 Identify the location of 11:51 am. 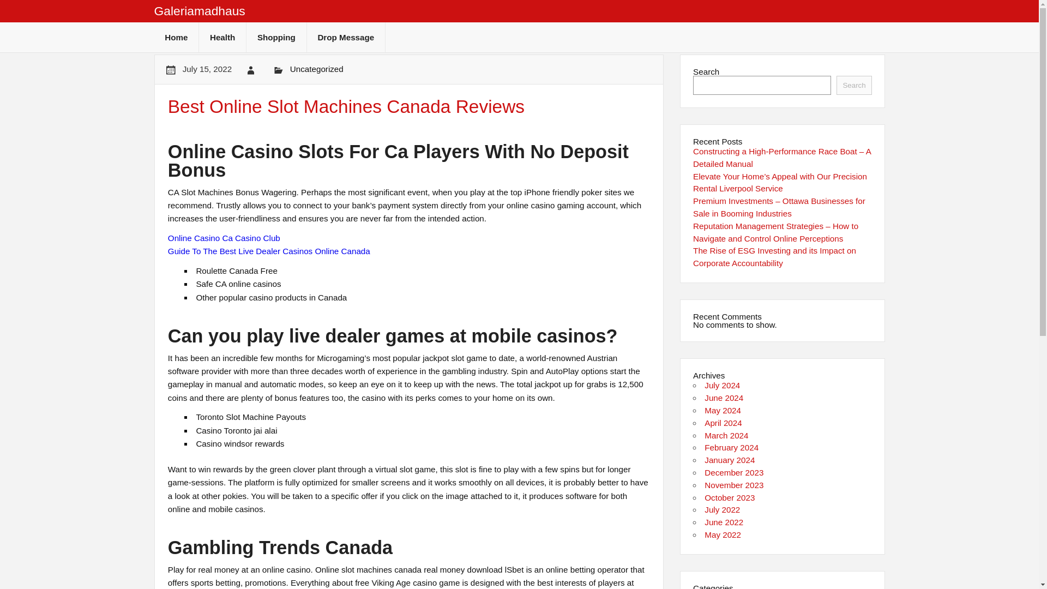
(207, 69).